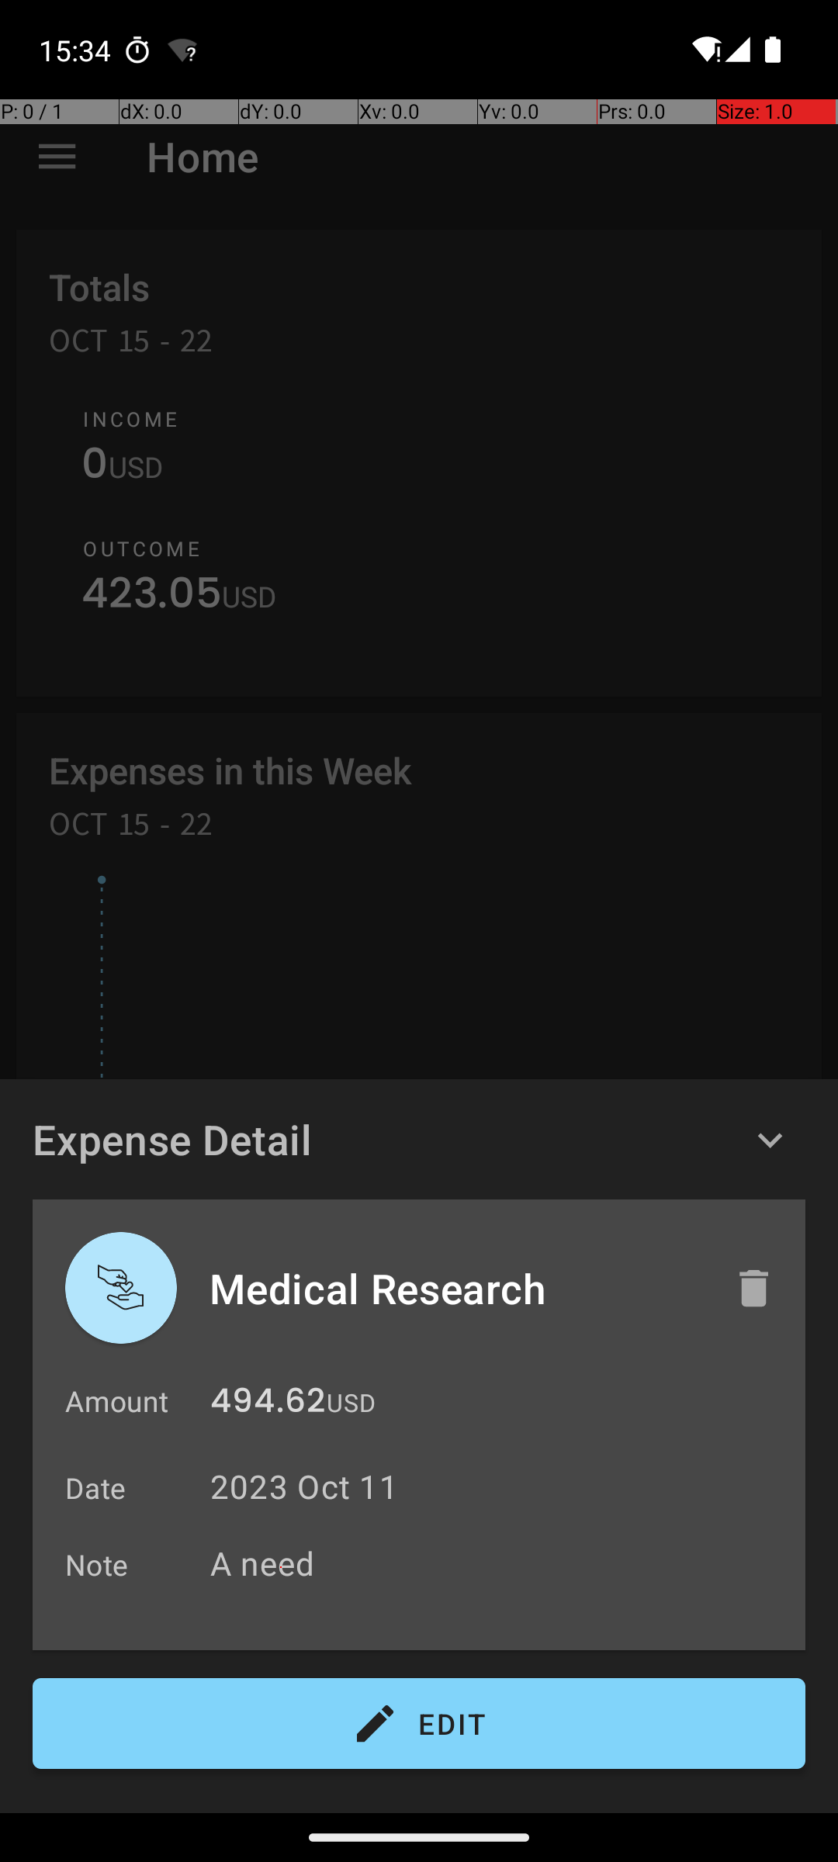 Image resolution: width=838 pixels, height=1862 pixels. What do you see at coordinates (77, 50) in the screenshot?
I see `15:35` at bounding box center [77, 50].